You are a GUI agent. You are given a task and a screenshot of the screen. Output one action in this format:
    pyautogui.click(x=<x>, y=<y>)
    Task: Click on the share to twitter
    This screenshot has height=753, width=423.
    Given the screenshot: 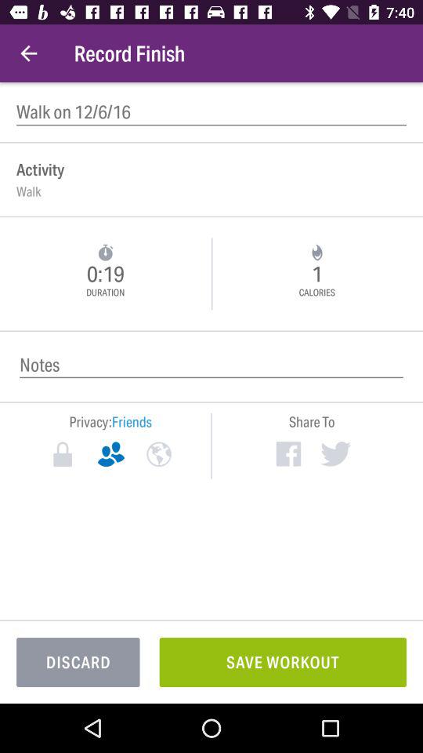 What is the action you would take?
    pyautogui.click(x=335, y=453)
    